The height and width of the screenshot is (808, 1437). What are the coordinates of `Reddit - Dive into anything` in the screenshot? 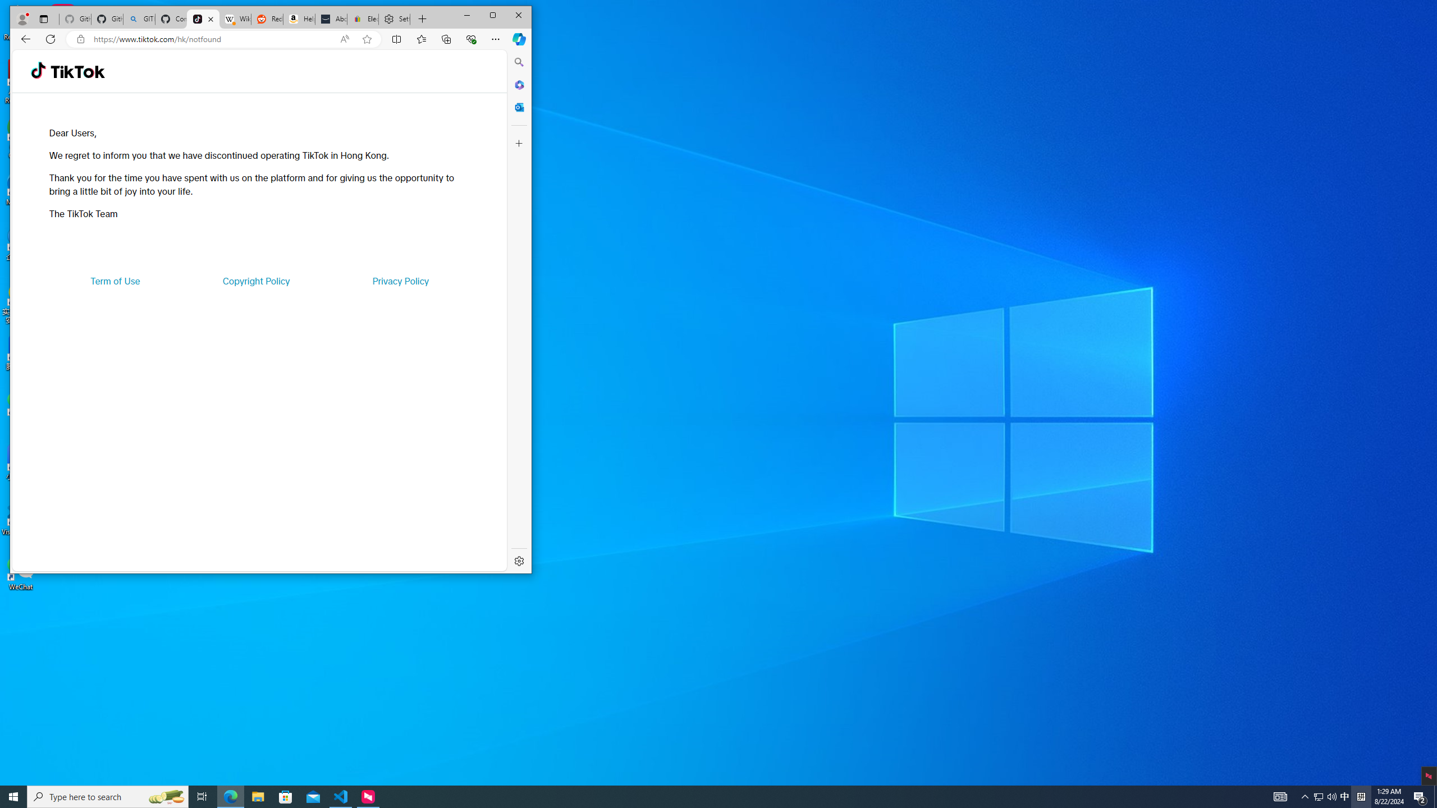 It's located at (266, 19).